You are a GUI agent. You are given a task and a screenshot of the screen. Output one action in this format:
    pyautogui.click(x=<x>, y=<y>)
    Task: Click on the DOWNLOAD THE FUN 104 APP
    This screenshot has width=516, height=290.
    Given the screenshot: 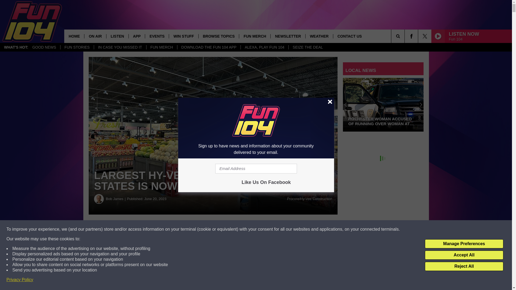 What is the action you would take?
    pyautogui.click(x=209, y=47)
    